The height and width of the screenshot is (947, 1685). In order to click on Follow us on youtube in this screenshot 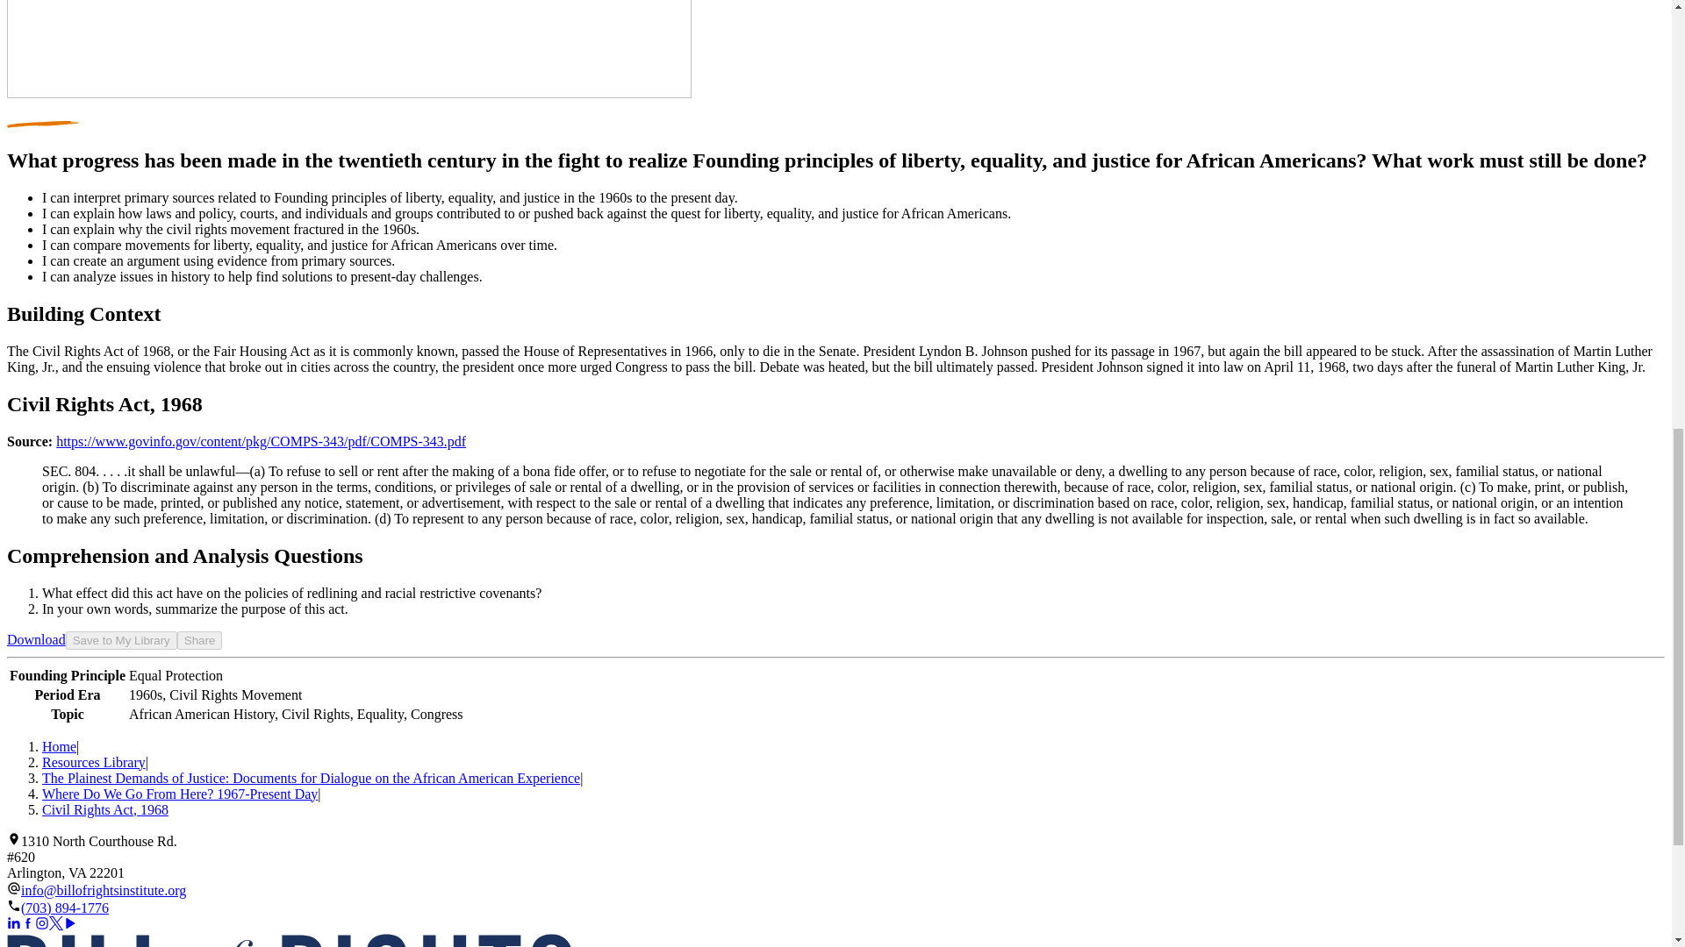, I will do `click(70, 922)`.